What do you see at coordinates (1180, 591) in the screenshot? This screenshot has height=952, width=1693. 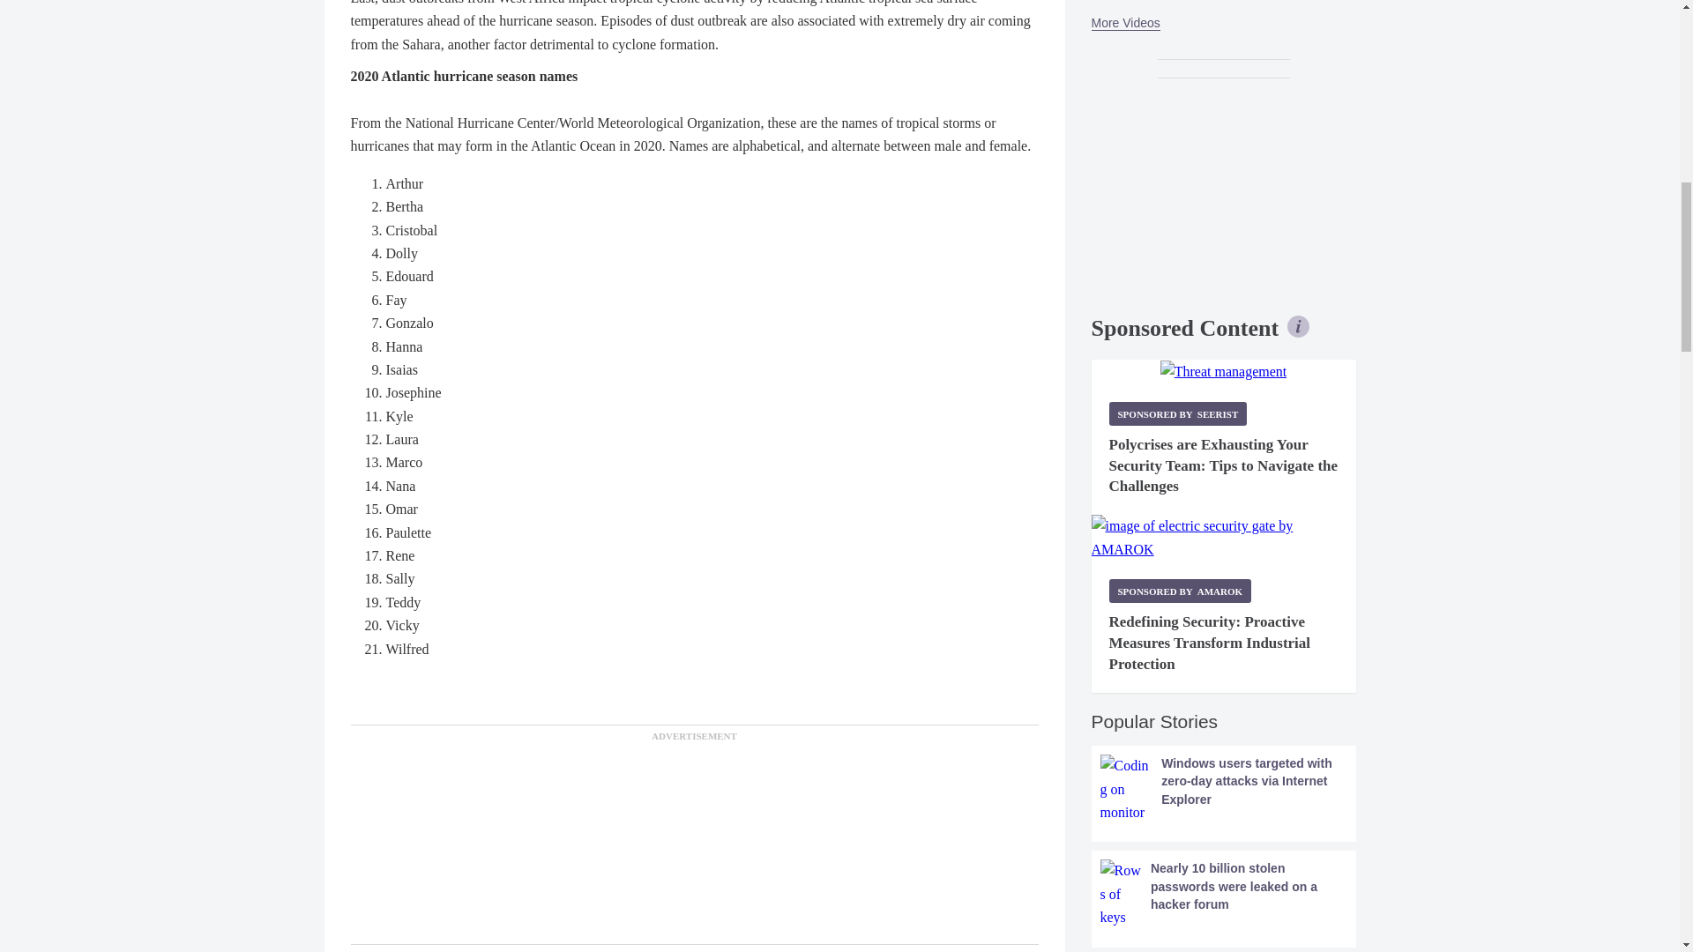 I see `Sponsored by AMAROK` at bounding box center [1180, 591].